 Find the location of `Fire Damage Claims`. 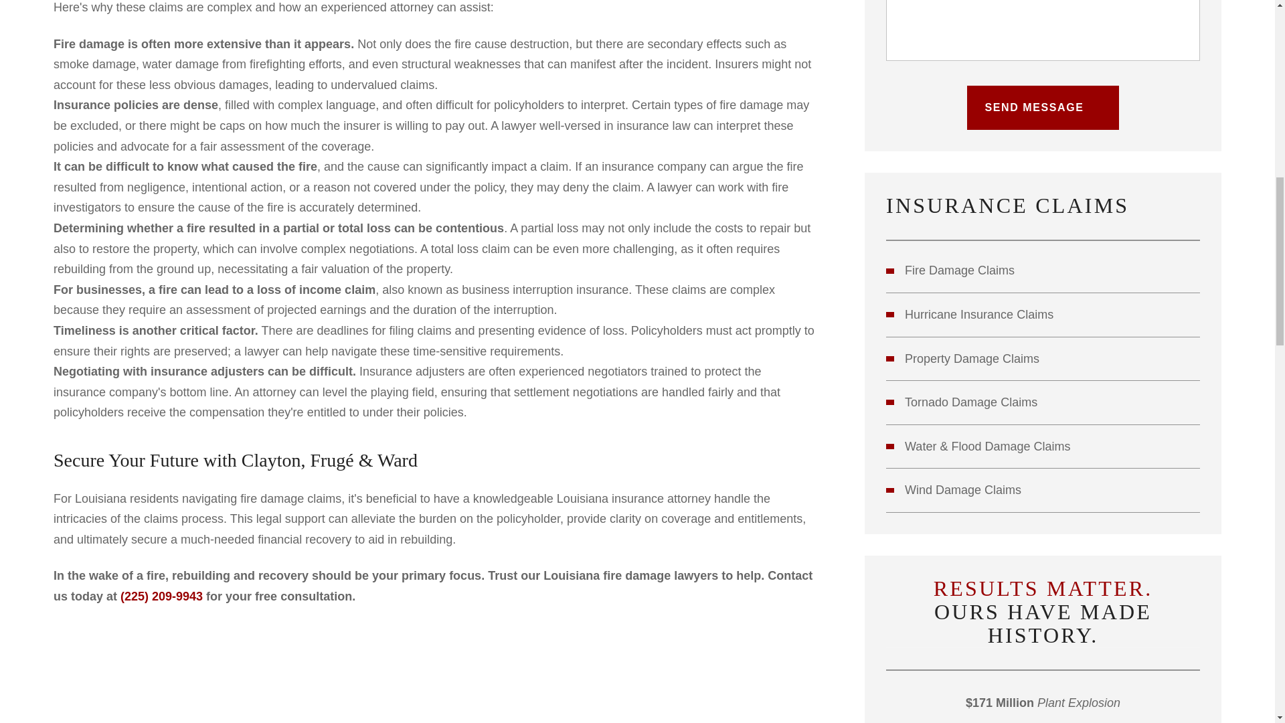

Fire Damage Claims is located at coordinates (1043, 270).